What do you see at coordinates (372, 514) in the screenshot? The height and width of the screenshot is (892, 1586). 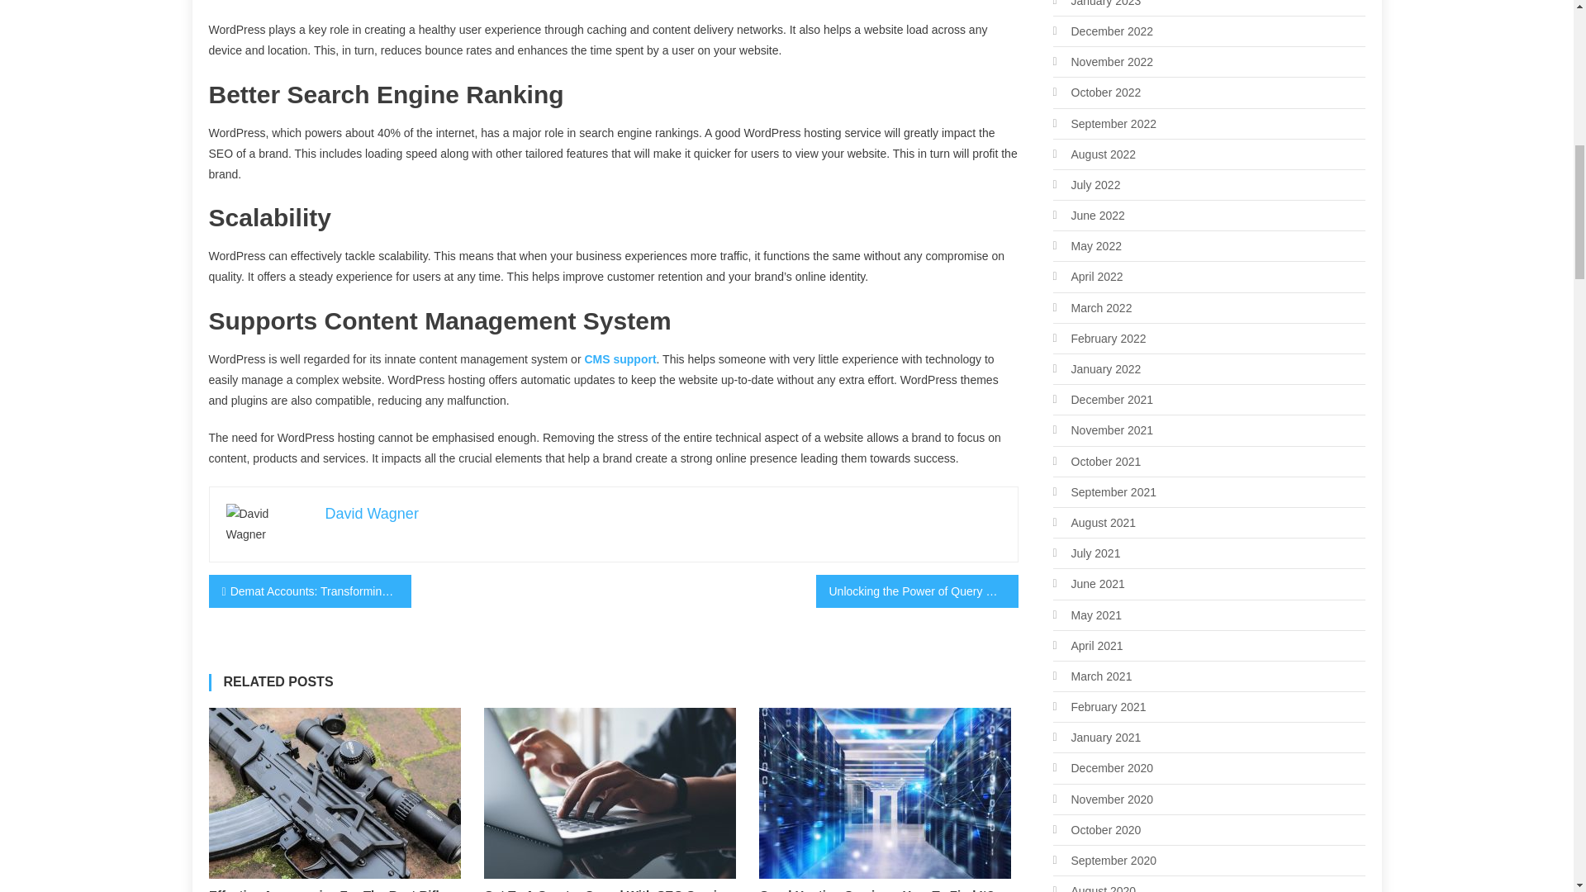 I see `David Wagner` at bounding box center [372, 514].